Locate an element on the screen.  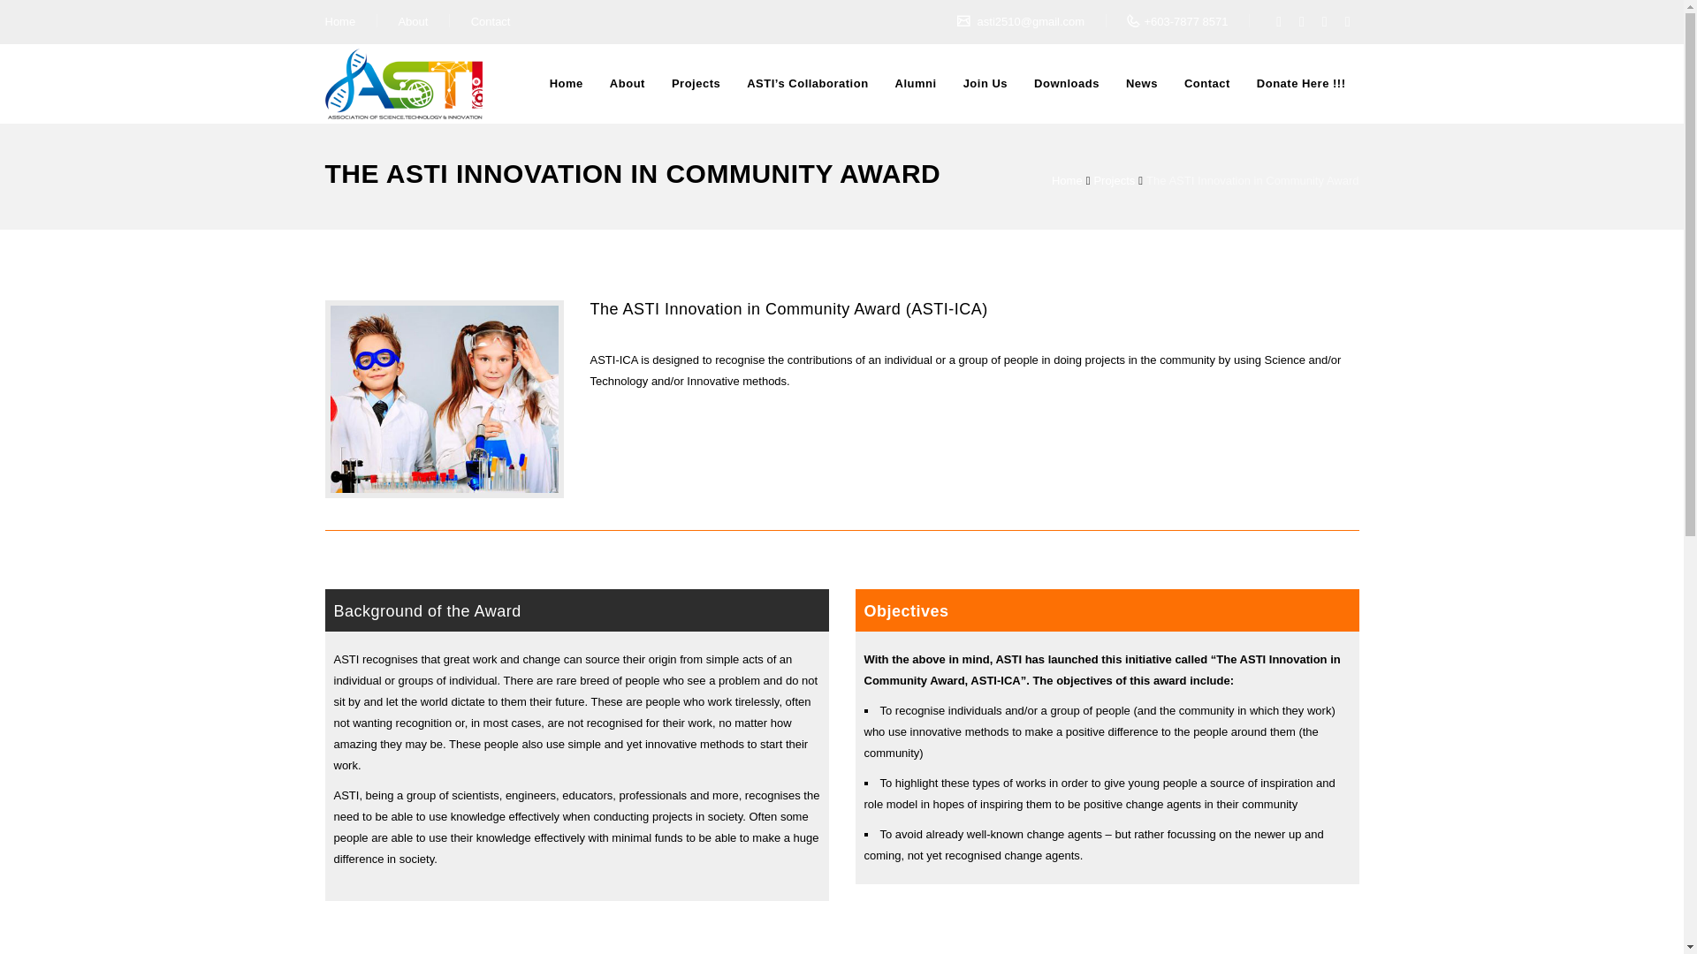
Contact is located at coordinates (491, 21).